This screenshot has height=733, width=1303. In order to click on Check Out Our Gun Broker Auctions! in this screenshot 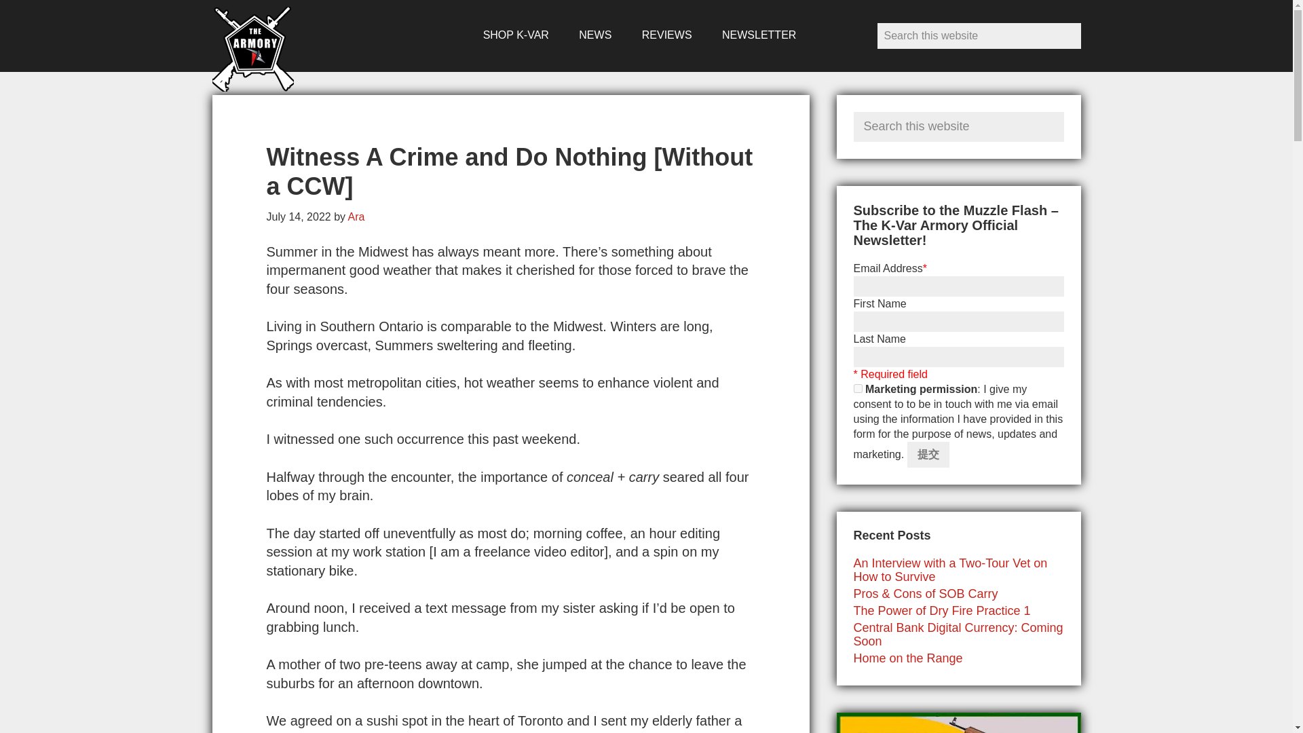, I will do `click(958, 722)`.